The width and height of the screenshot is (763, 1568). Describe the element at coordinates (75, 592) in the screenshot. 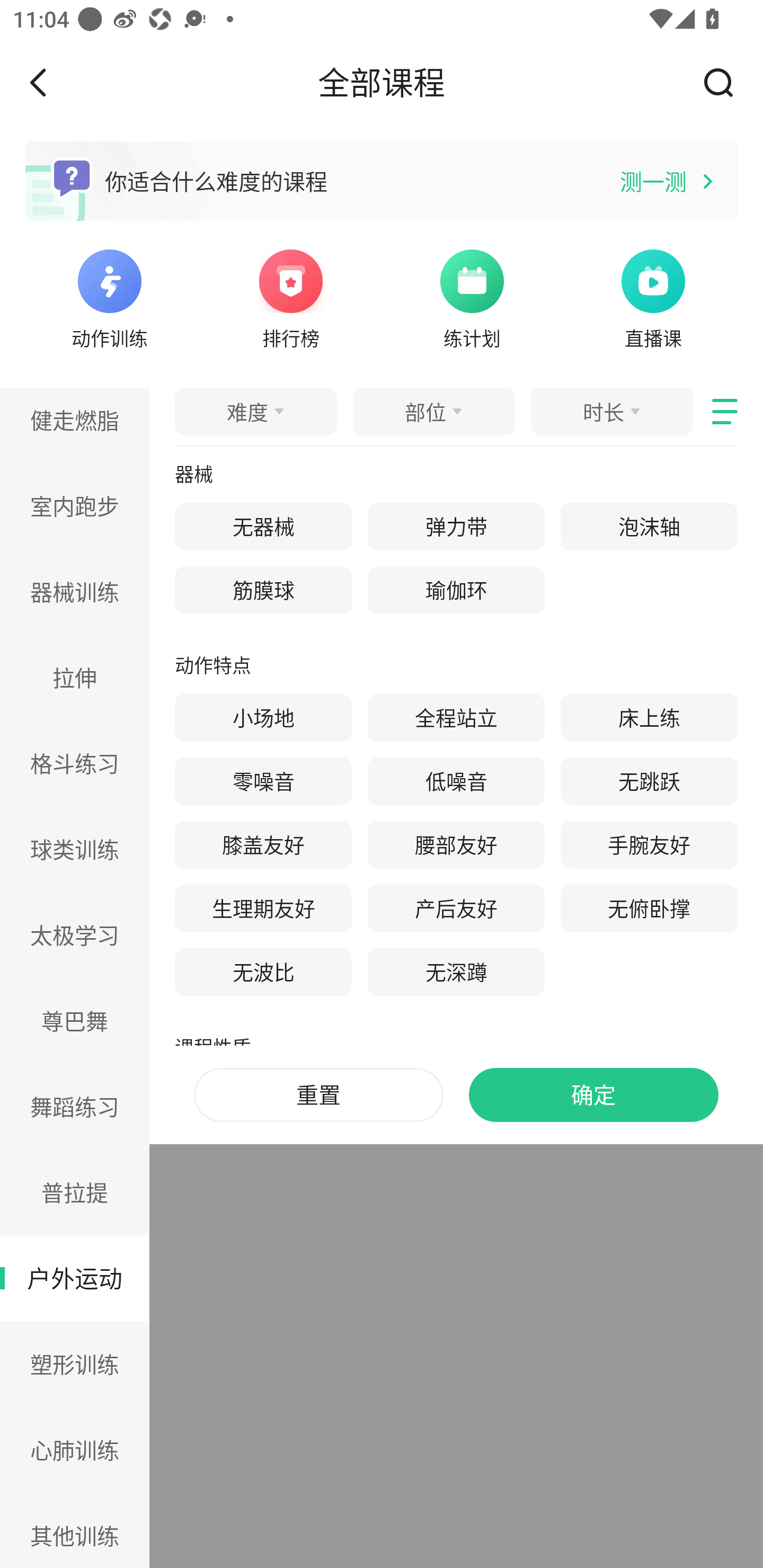

I see `器械训练` at that location.